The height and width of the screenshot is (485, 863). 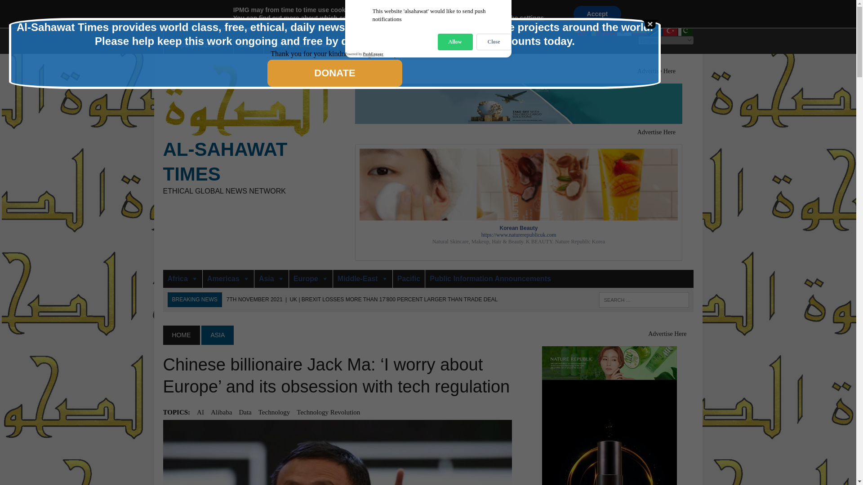 What do you see at coordinates (178, 9) in the screenshot?
I see `Contact` at bounding box center [178, 9].